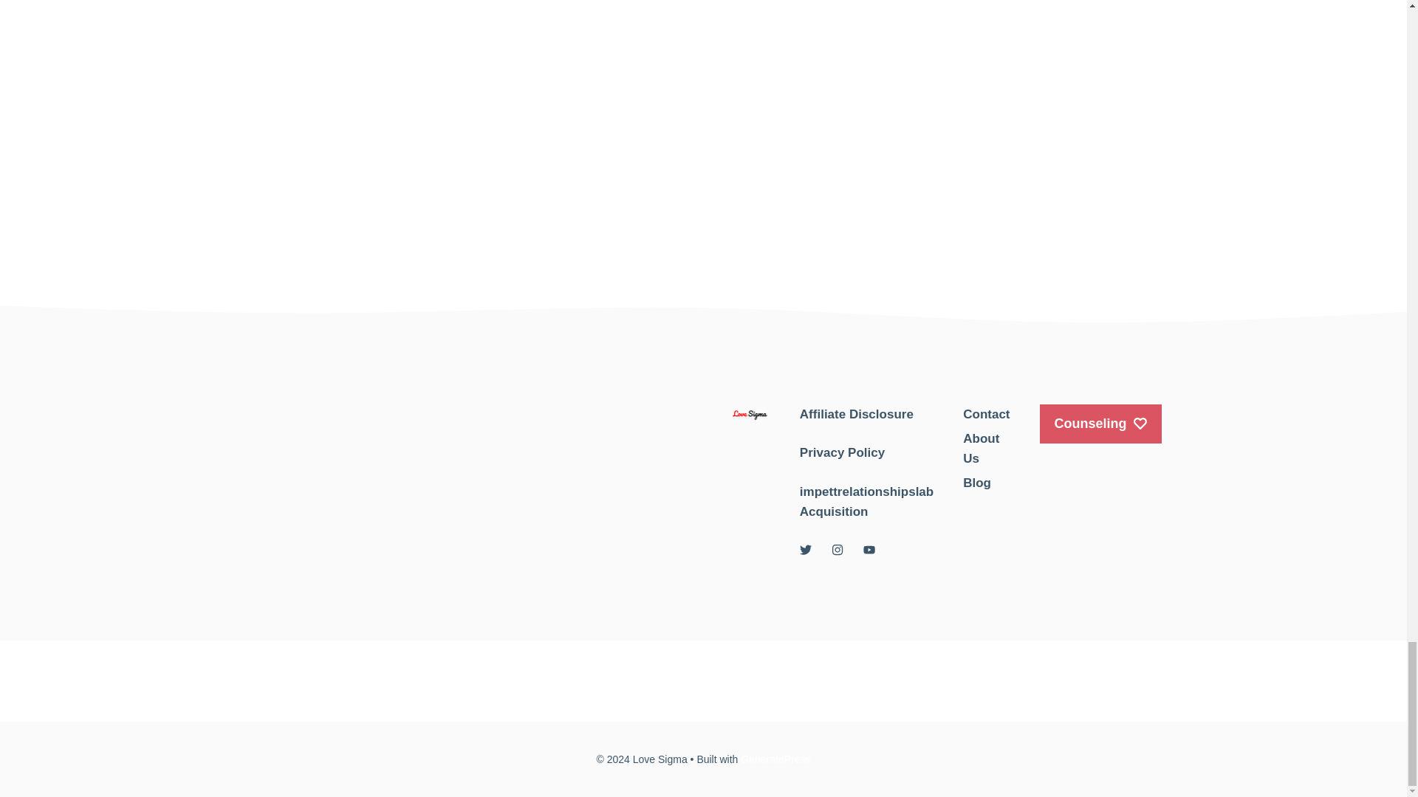 Image resolution: width=1418 pixels, height=797 pixels. I want to click on Affiliate Disclosure, so click(856, 414).